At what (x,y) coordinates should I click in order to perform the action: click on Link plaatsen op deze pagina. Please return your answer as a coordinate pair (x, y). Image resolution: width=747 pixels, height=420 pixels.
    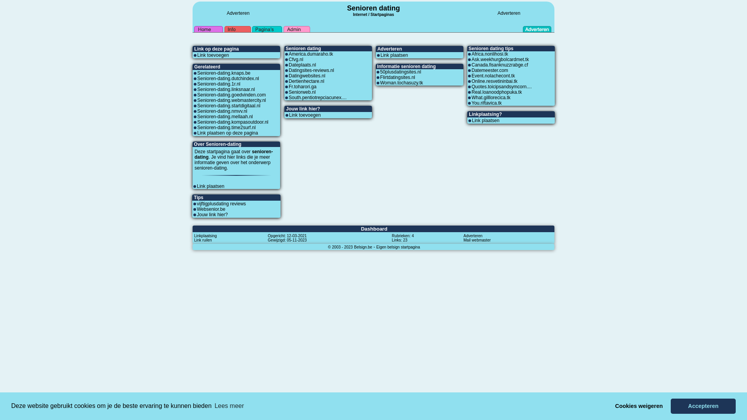
    Looking at the image, I should click on (227, 133).